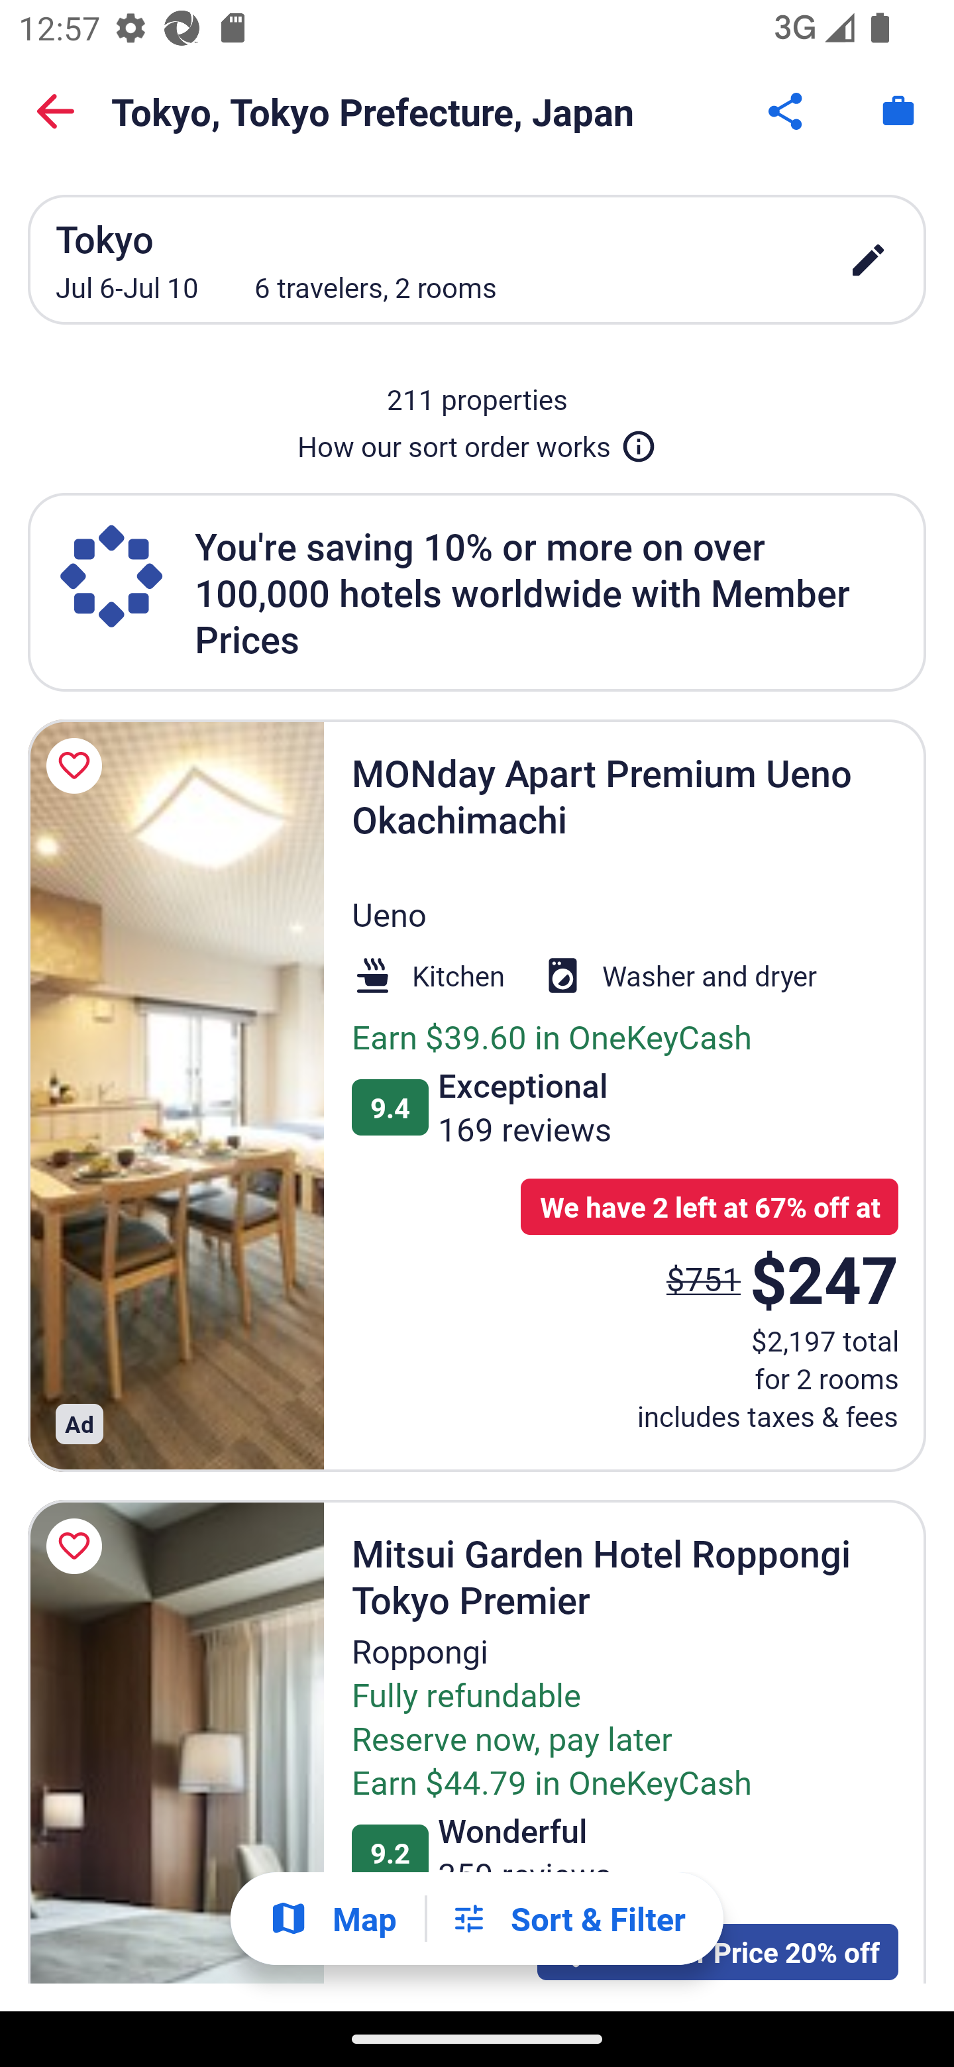 Image resolution: width=954 pixels, height=2067 pixels. What do you see at coordinates (568, 1919) in the screenshot?
I see `Filters Sort & Filter Filters Button` at bounding box center [568, 1919].